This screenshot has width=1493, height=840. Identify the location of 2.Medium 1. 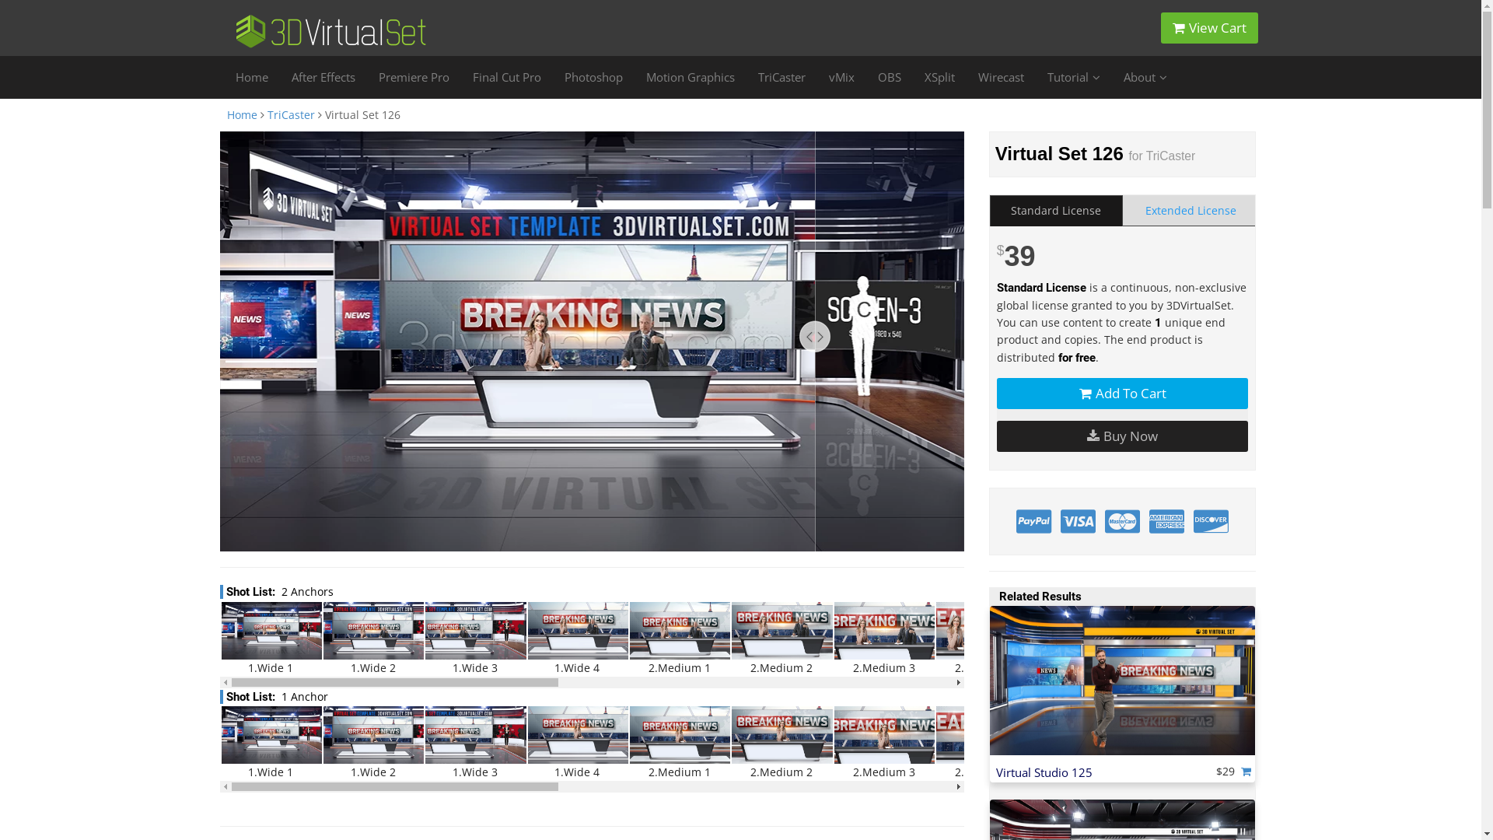
(680, 743).